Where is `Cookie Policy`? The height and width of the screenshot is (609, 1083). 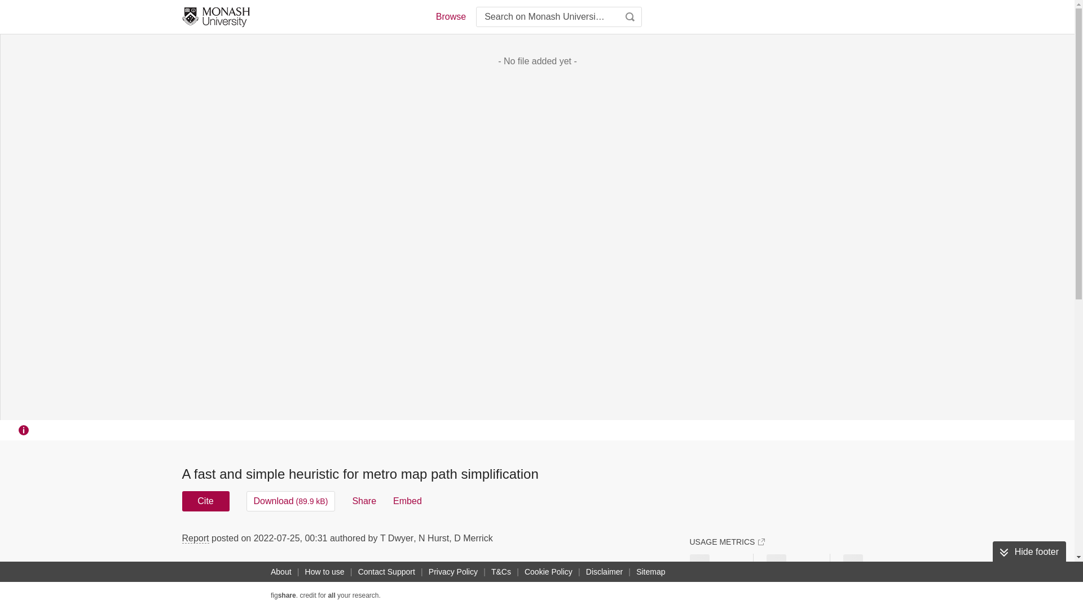 Cookie Policy is located at coordinates (548, 572).